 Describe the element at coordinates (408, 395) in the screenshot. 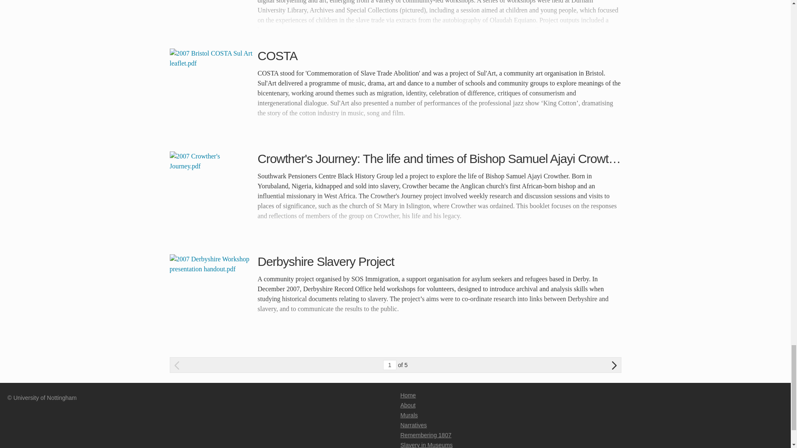

I see `Home` at that location.